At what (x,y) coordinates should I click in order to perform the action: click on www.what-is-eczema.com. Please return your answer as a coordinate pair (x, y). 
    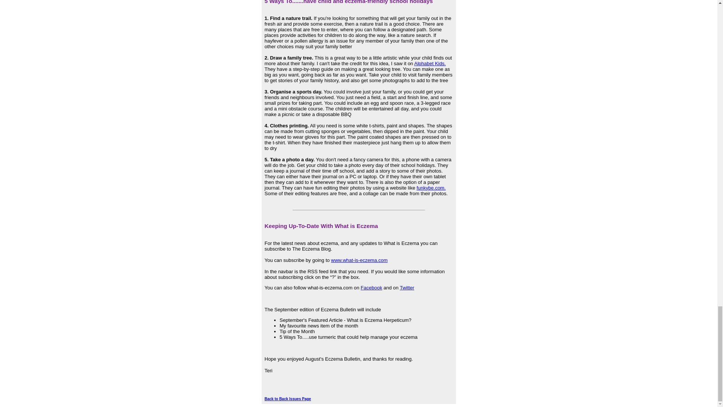
    Looking at the image, I should click on (359, 260).